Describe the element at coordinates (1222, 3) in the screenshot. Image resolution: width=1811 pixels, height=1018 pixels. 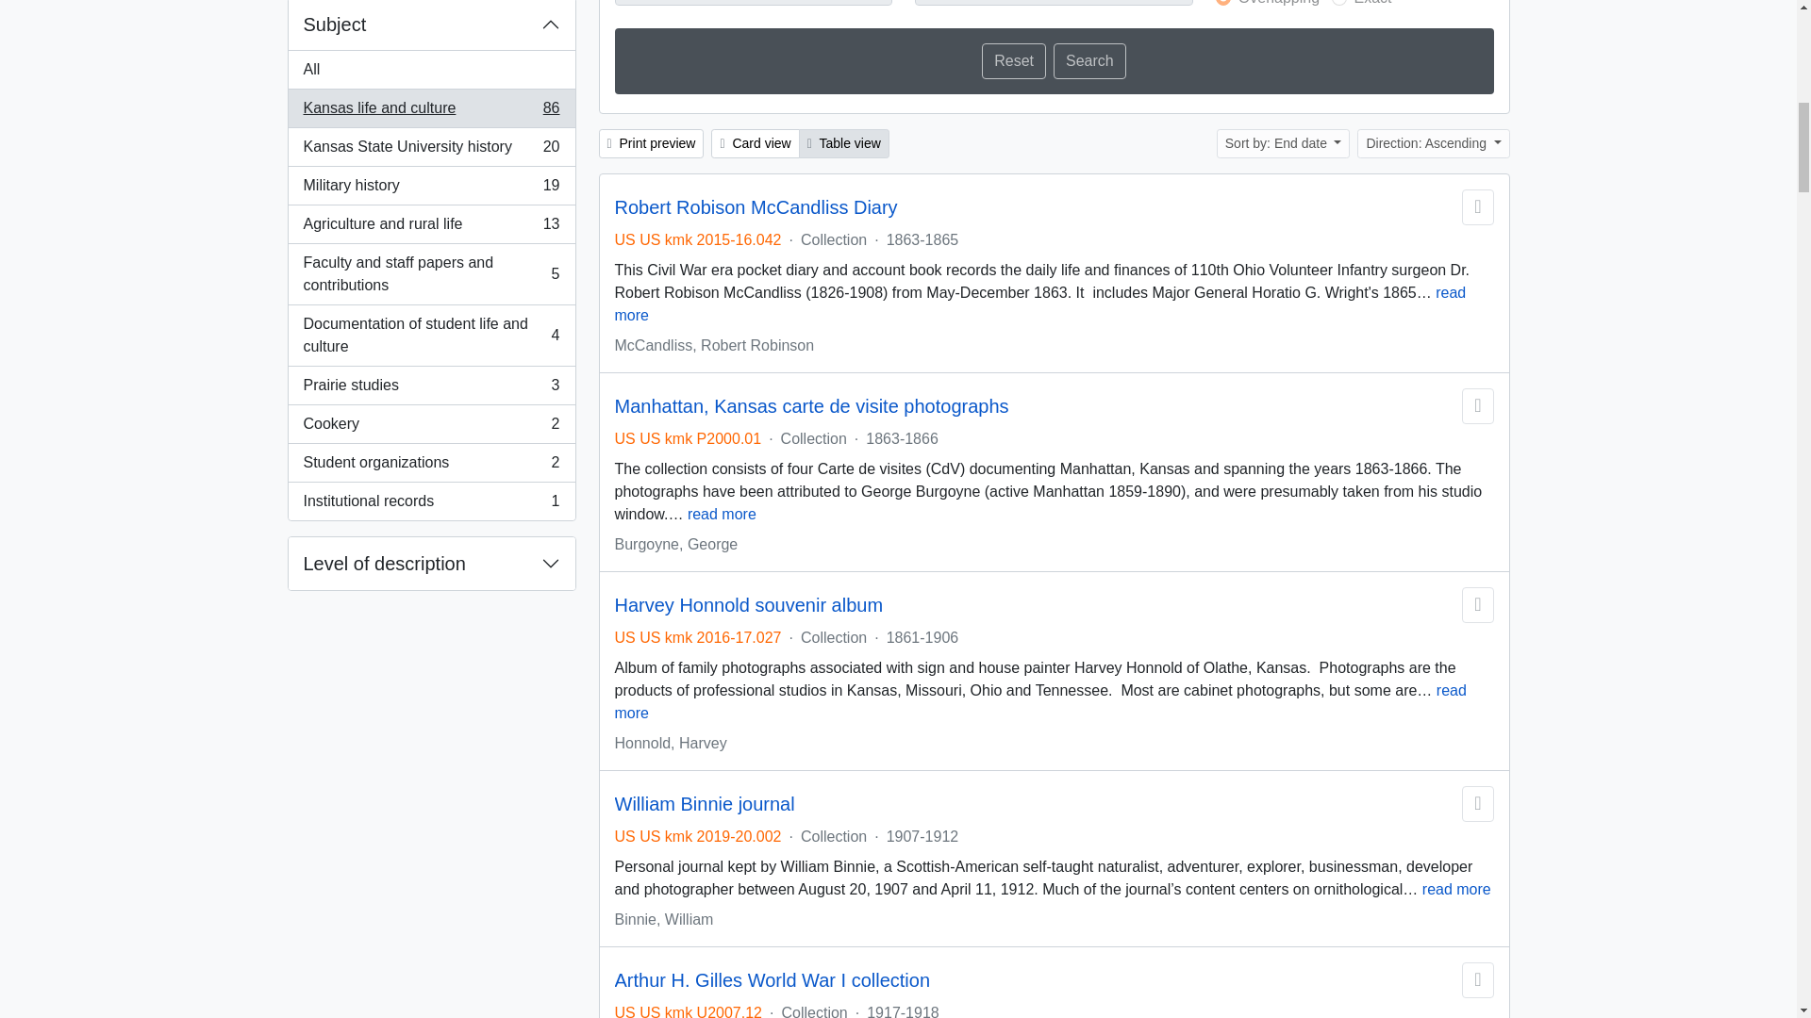
I see `inclusive` at that location.